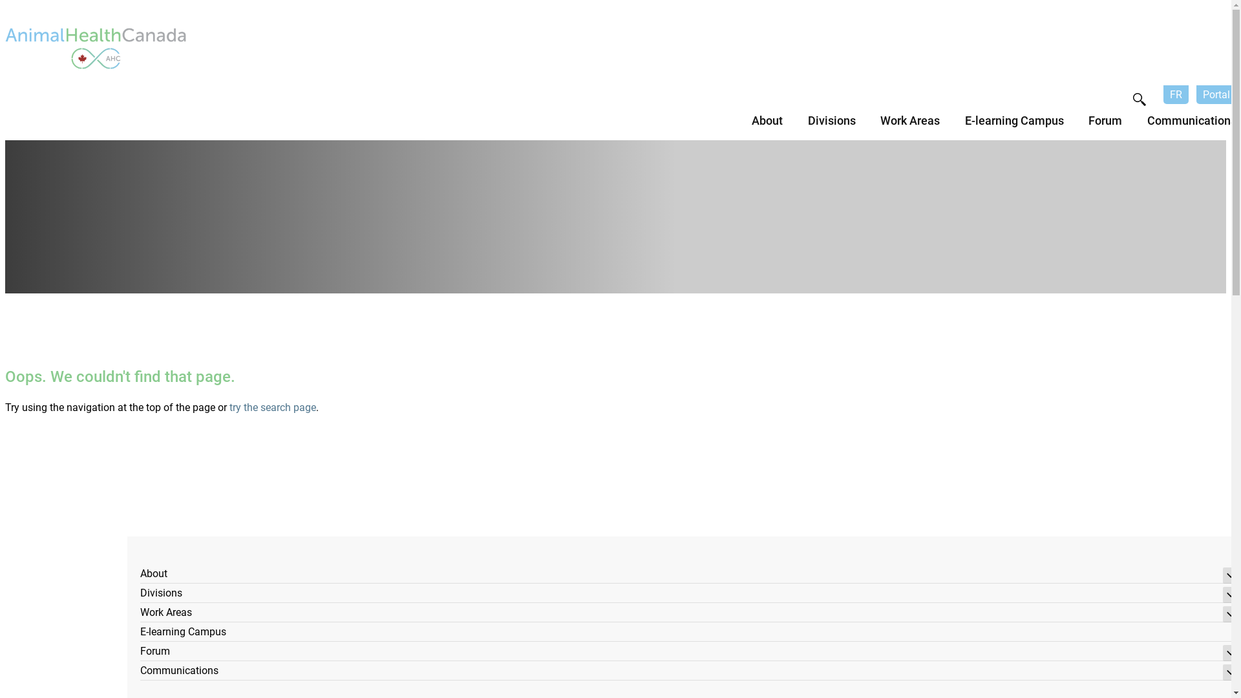 This screenshot has width=1241, height=698. I want to click on Work Areas, so click(910, 127).